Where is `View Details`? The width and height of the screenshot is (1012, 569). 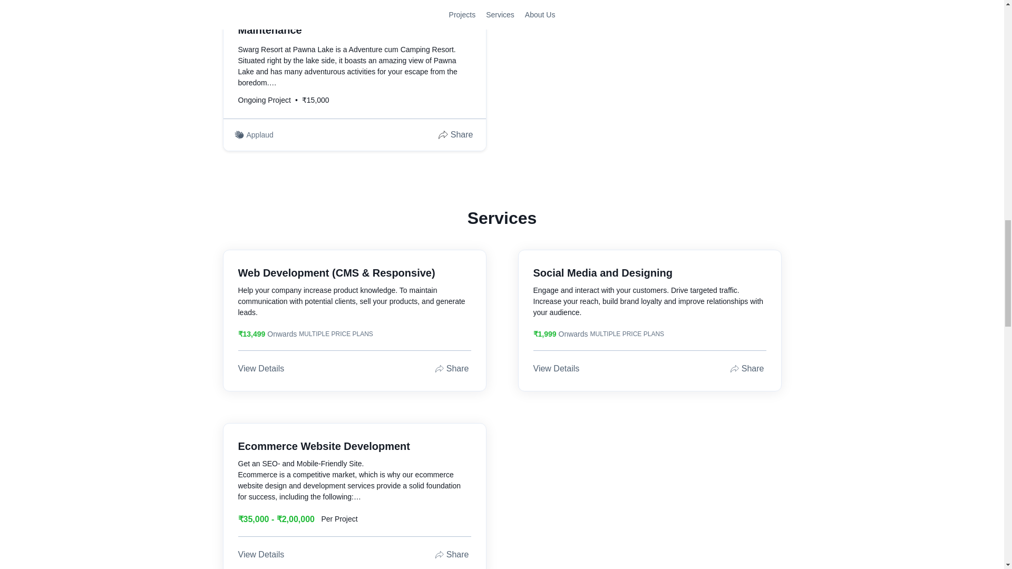 View Details is located at coordinates (558, 368).